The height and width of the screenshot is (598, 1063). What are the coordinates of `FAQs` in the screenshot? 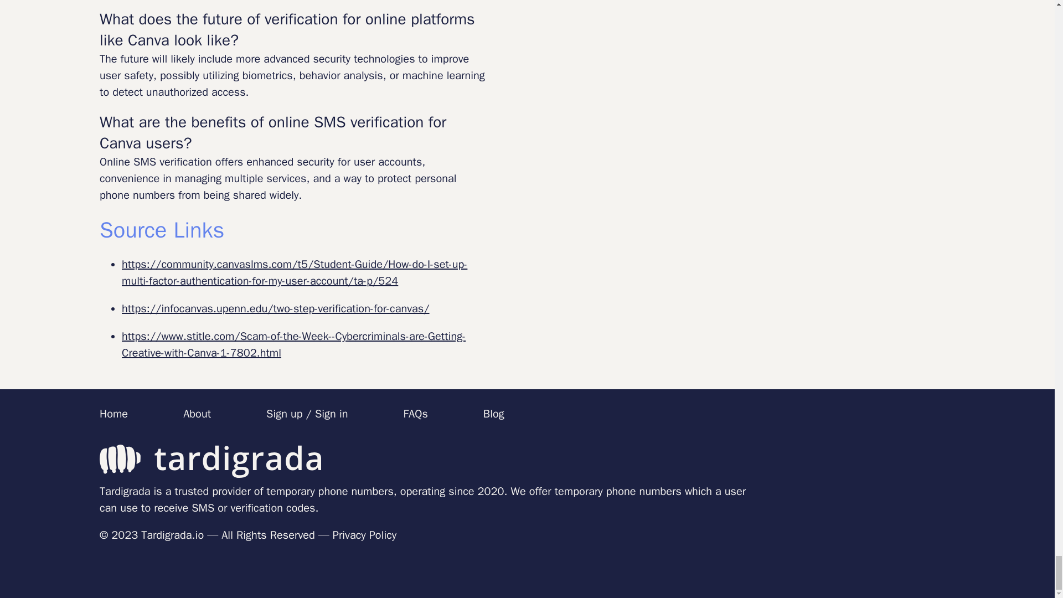 It's located at (415, 414).